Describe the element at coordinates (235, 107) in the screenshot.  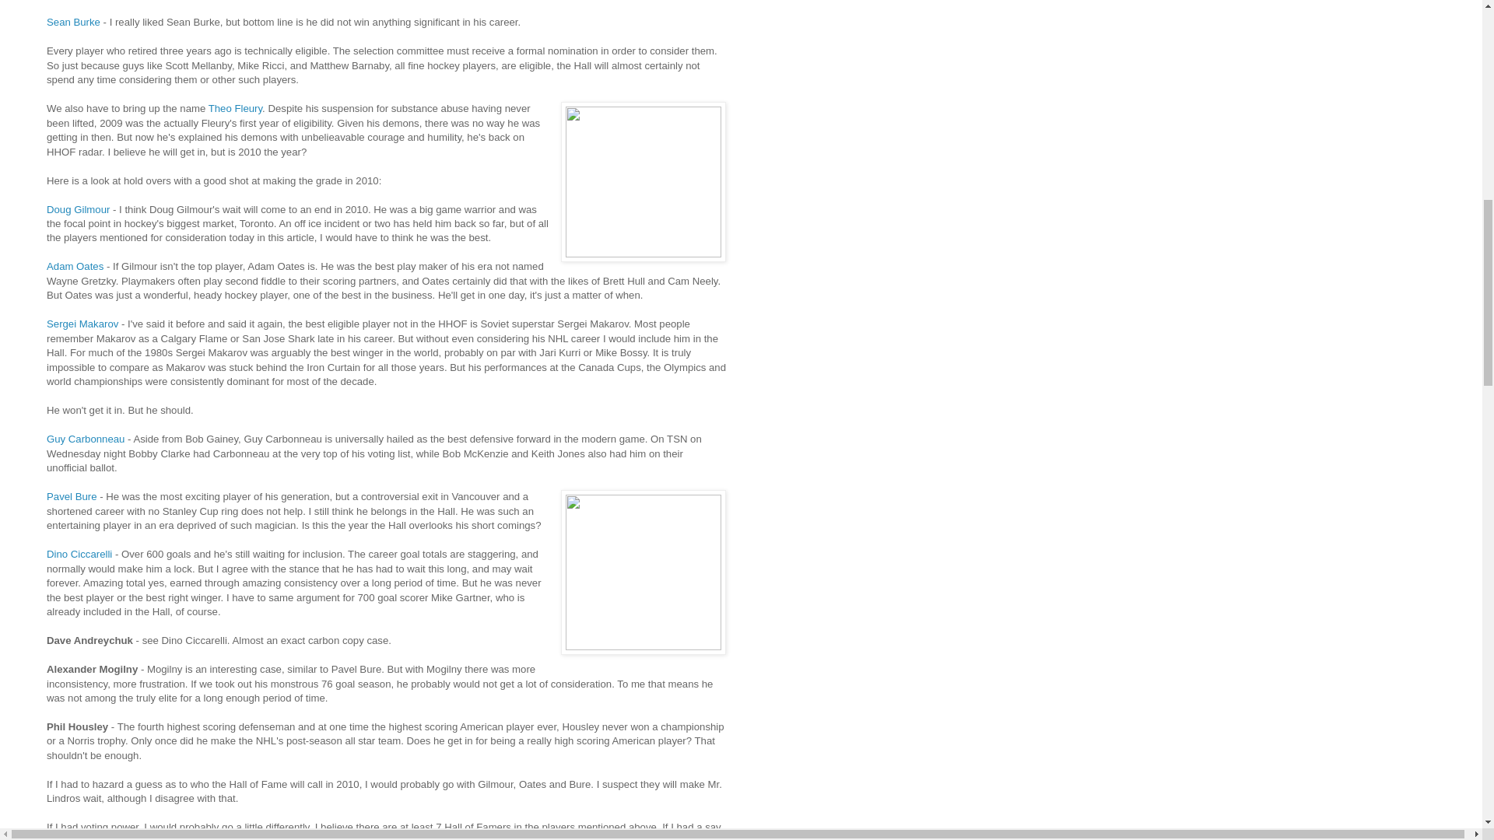
I see `Theo Fleury` at that location.